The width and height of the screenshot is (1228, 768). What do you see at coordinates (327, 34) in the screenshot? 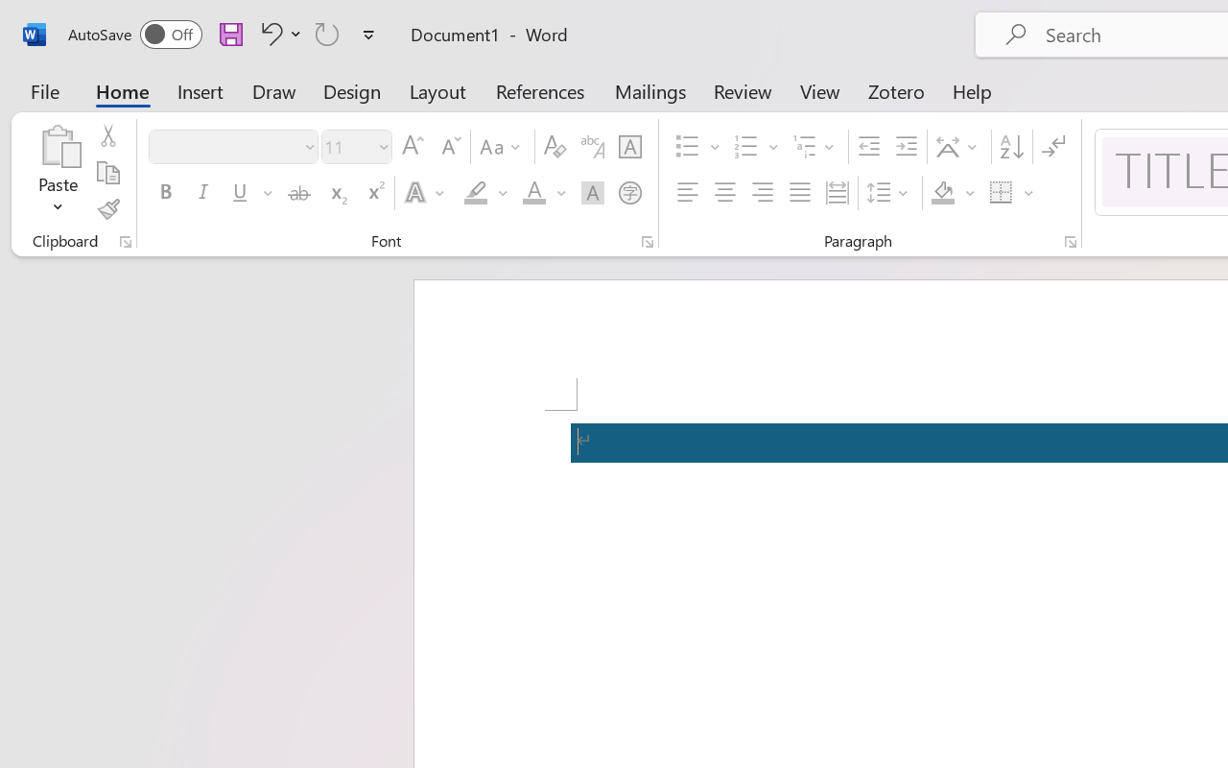
I see `Repeat Accessibility Checker` at bounding box center [327, 34].